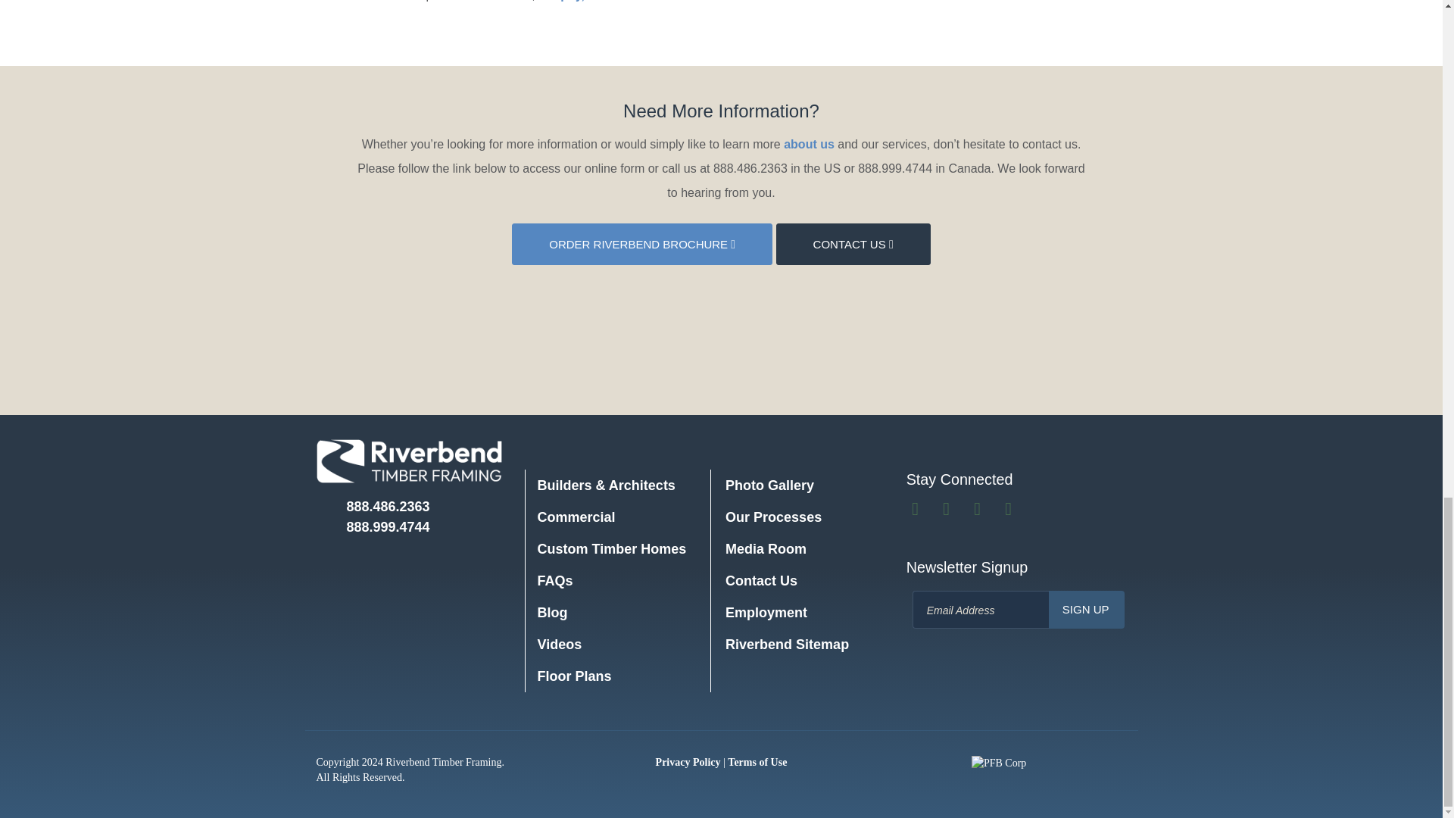  Describe the element at coordinates (916, 510) in the screenshot. I see `Social Media Link` at that location.